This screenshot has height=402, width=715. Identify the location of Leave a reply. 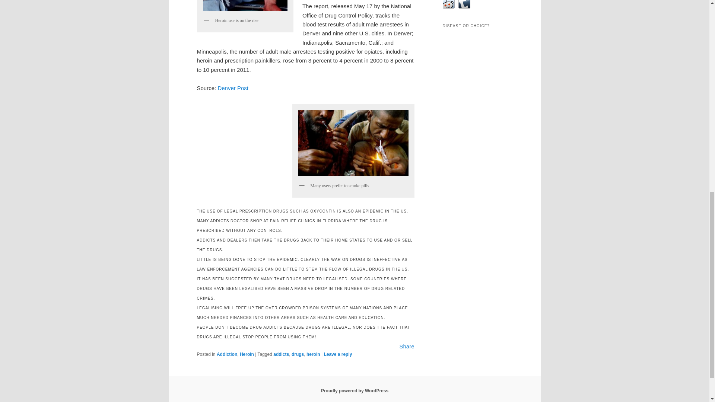
(337, 354).